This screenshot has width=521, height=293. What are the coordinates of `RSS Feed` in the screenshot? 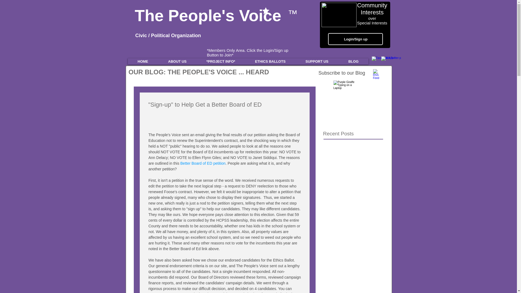 It's located at (377, 73).